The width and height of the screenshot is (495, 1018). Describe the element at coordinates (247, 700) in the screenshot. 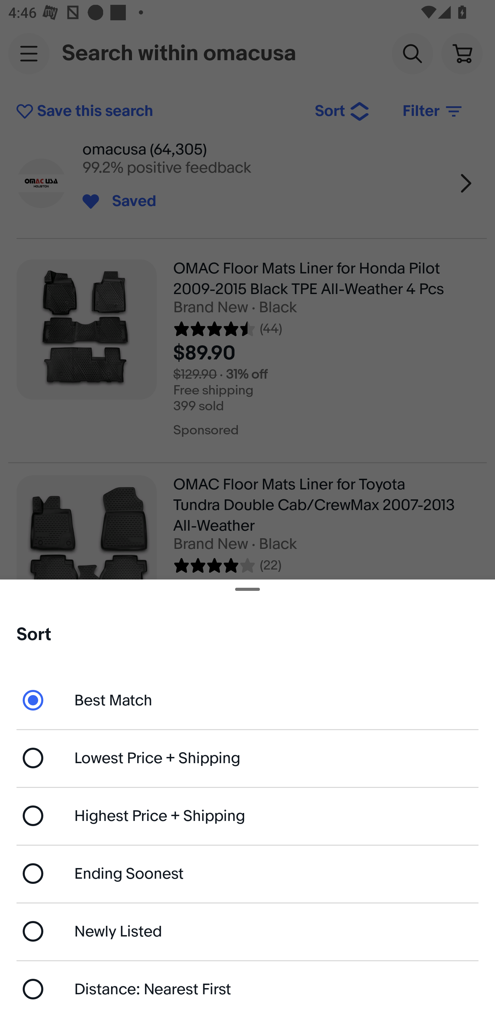

I see `Best Match - currently selected Best Match` at that location.